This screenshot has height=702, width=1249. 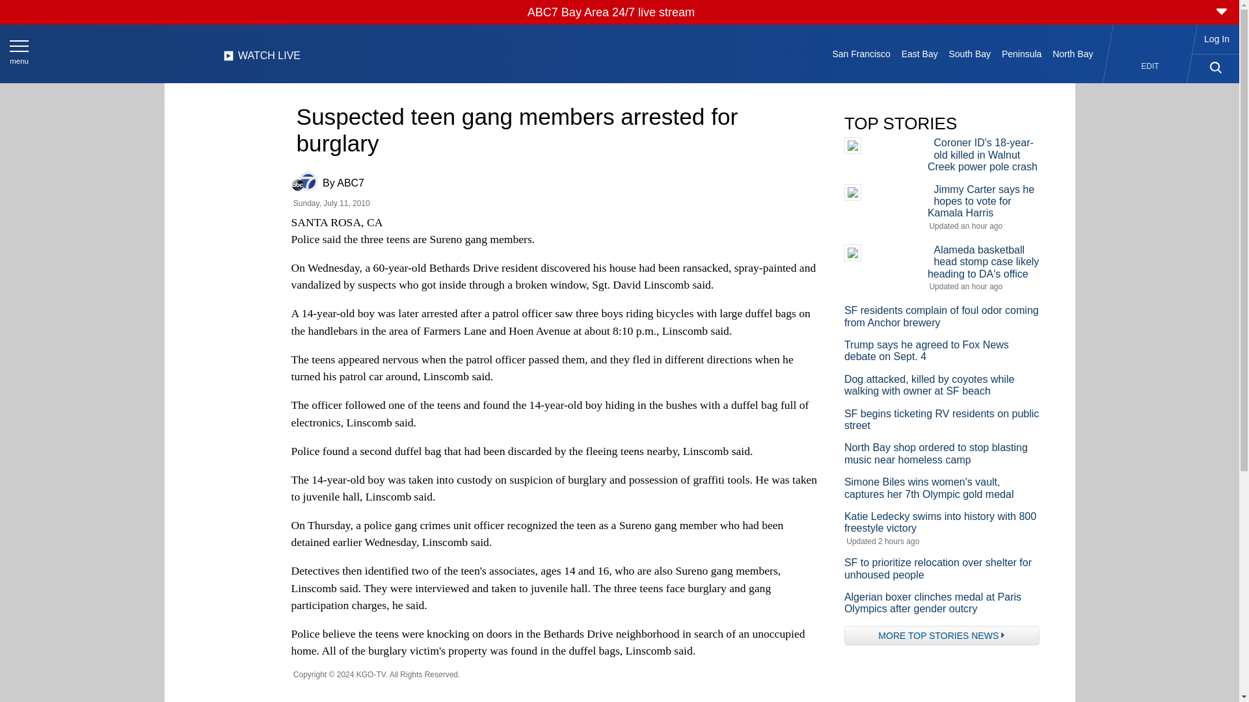 I want to click on Peninsula, so click(x=1022, y=53).